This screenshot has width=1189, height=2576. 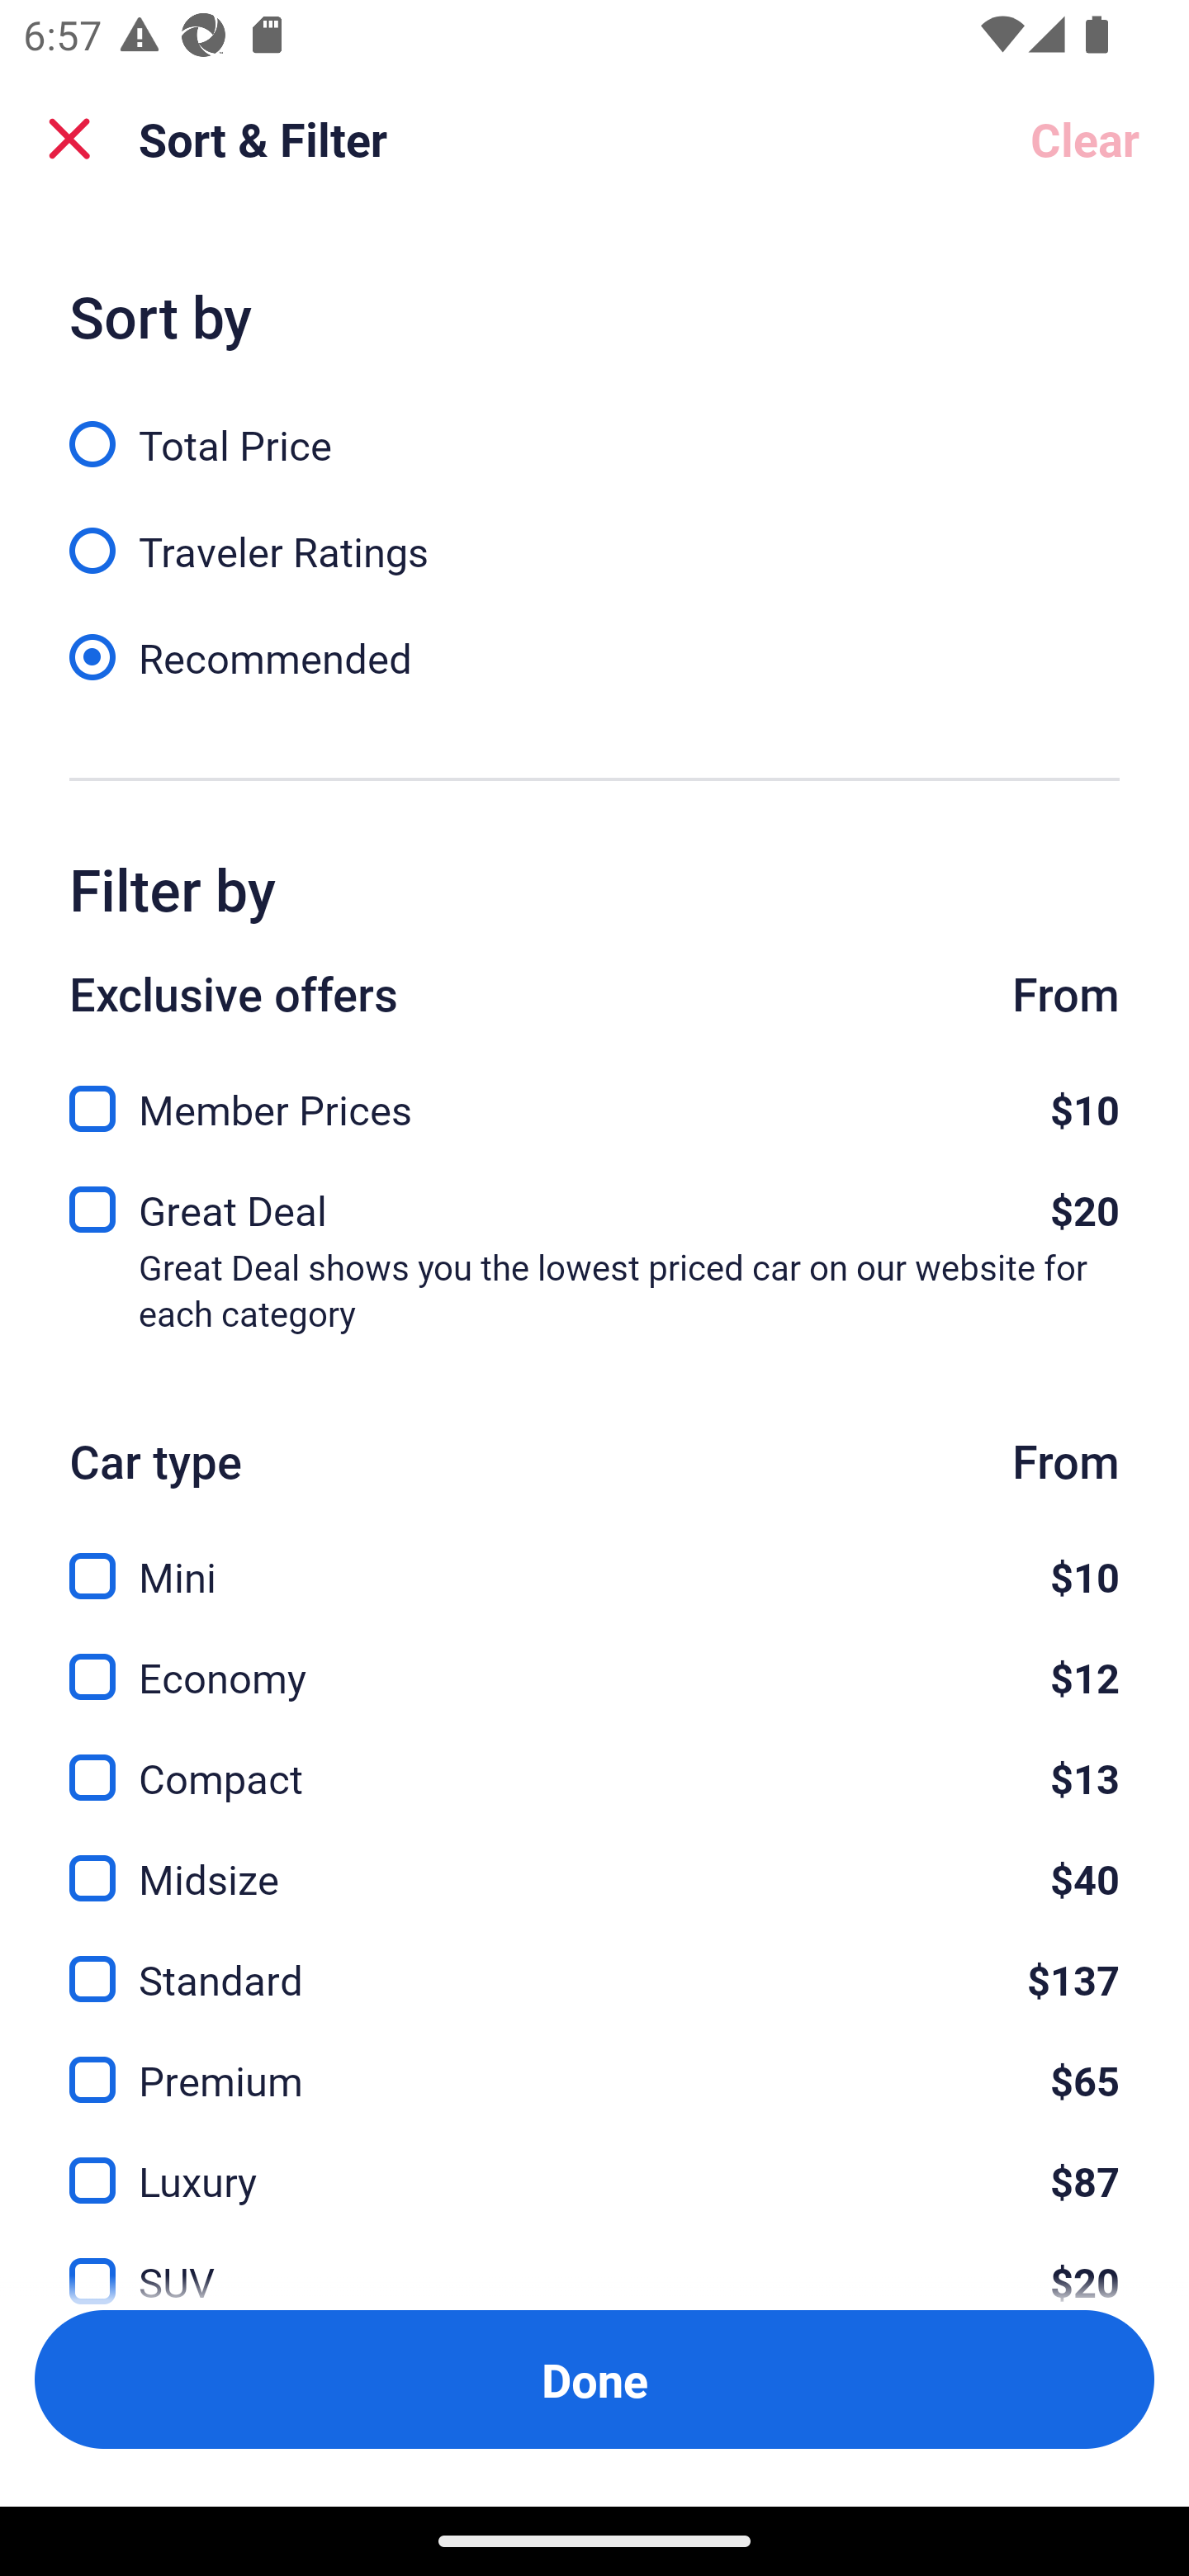 I want to click on Apply and close Sort and Filter Done, so click(x=594, y=2379).